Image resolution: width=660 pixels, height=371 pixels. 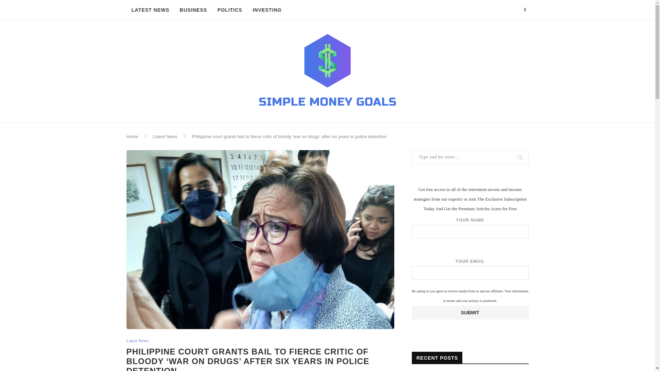 I want to click on LATEST NEWS, so click(x=151, y=10).